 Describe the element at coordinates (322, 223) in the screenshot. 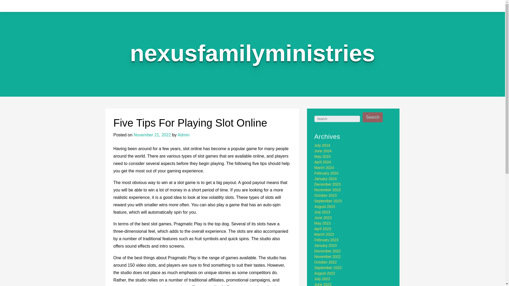

I see `May 2023` at that location.